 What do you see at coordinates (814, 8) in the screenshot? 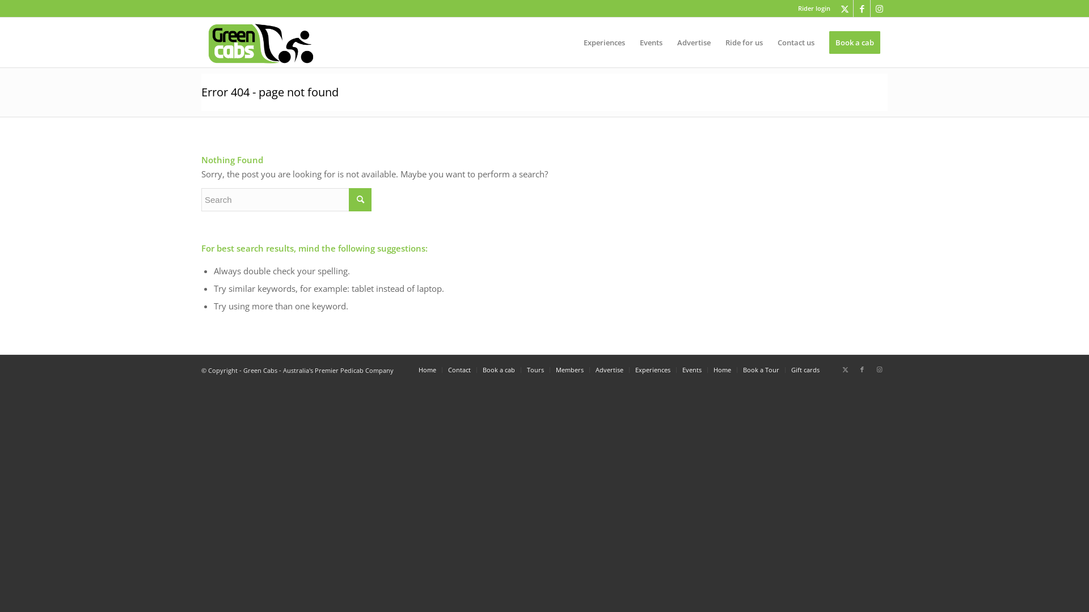
I see `Rider login` at bounding box center [814, 8].